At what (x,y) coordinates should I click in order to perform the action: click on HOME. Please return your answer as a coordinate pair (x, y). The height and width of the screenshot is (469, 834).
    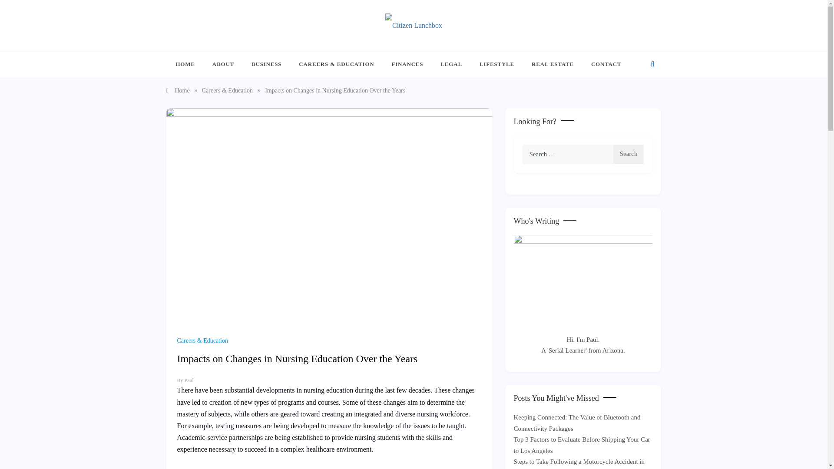
    Looking at the image, I should click on (189, 64).